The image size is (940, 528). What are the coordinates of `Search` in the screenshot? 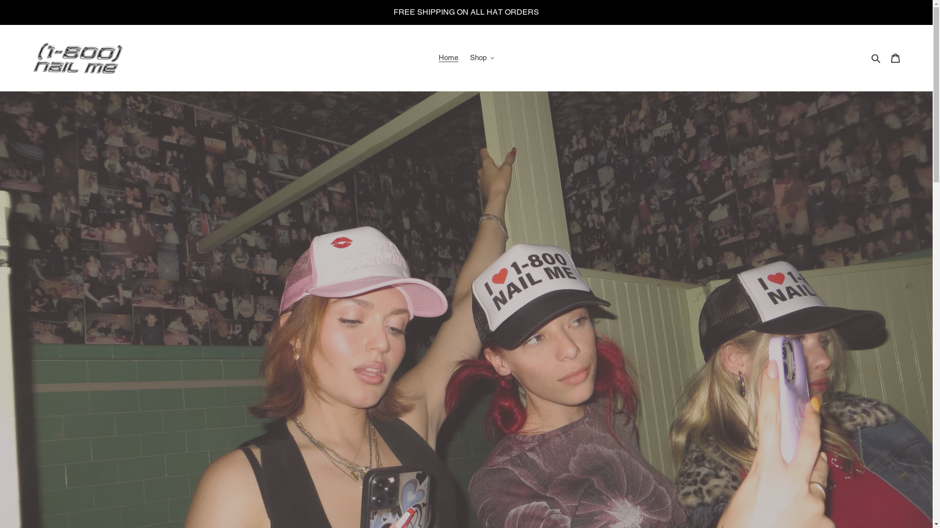 It's located at (876, 58).